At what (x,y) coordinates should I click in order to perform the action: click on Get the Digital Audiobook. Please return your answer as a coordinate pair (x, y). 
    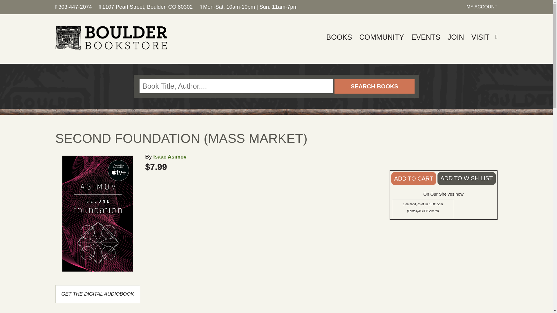
    Looking at the image, I should click on (97, 294).